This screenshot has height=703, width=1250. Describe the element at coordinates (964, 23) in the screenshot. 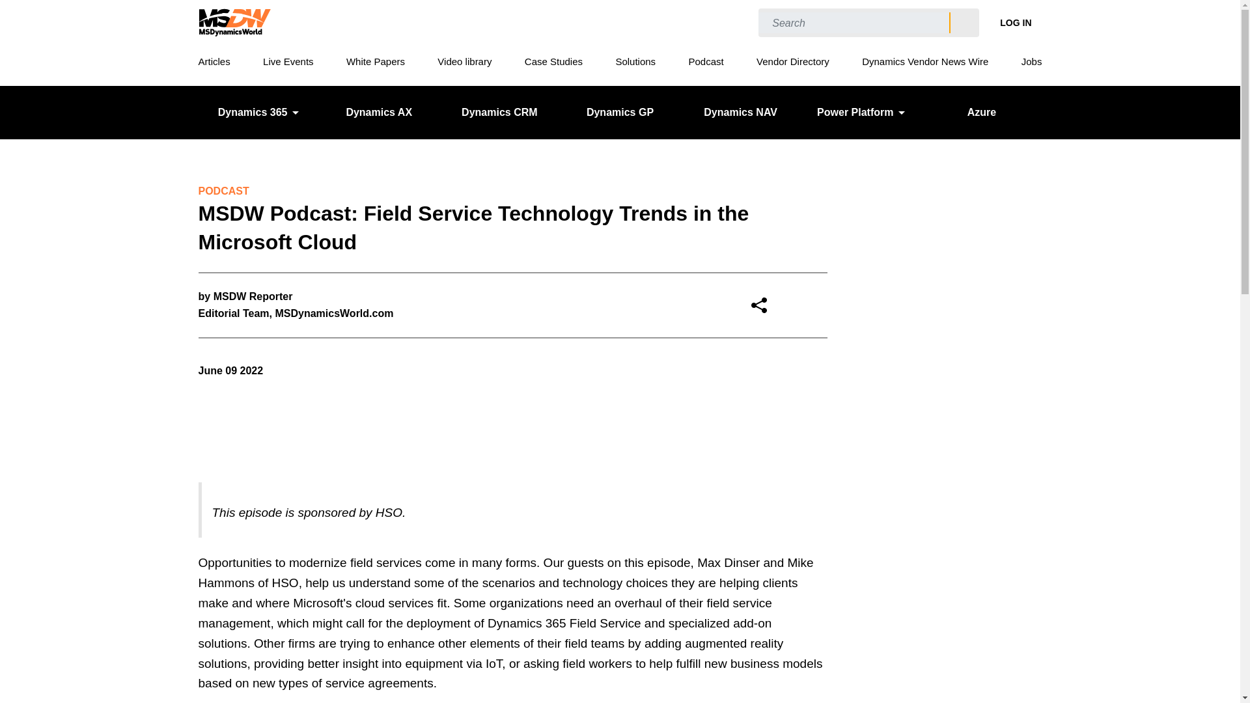

I see `Search` at that location.